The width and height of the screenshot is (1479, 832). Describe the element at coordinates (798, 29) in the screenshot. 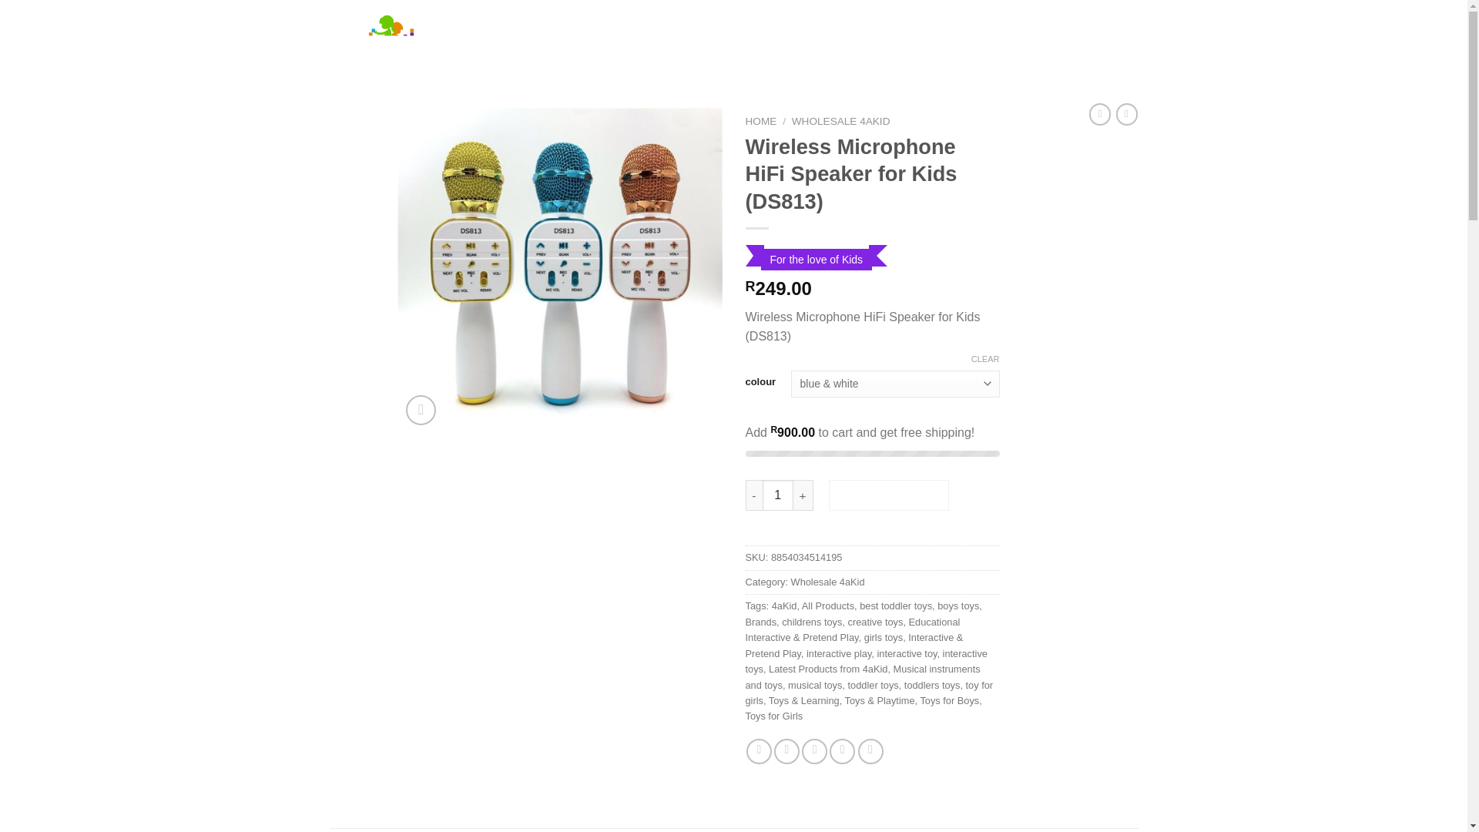

I see `CONTACT` at that location.